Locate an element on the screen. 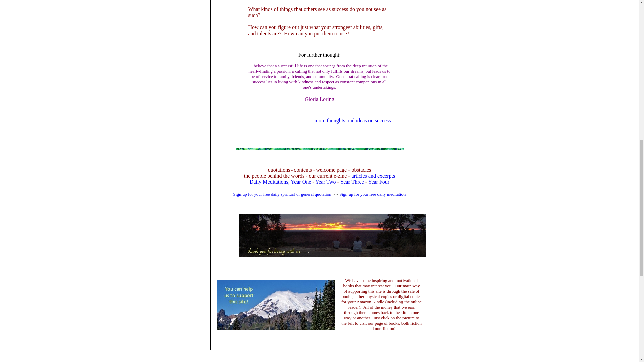 The height and width of the screenshot is (362, 644). Sign up for your free daily spiritual or general quotation is located at coordinates (282, 197).